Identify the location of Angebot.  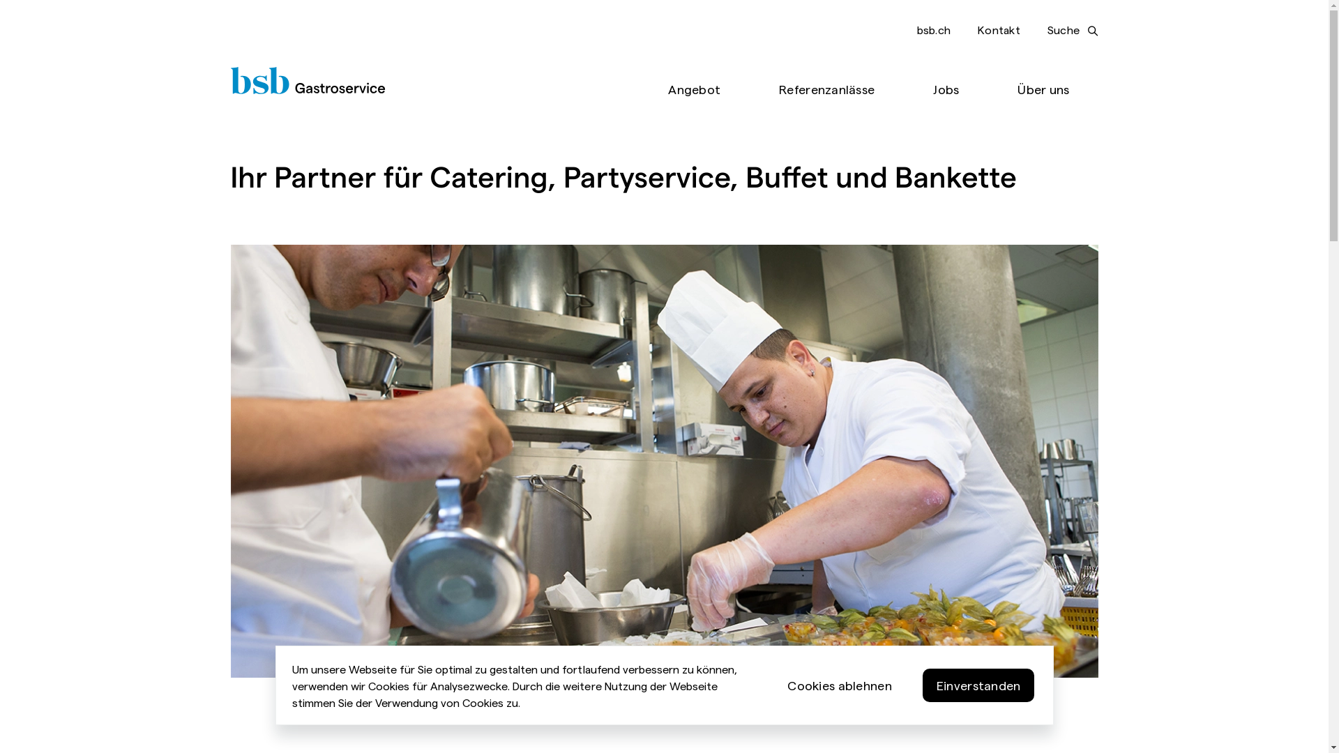
(695, 90).